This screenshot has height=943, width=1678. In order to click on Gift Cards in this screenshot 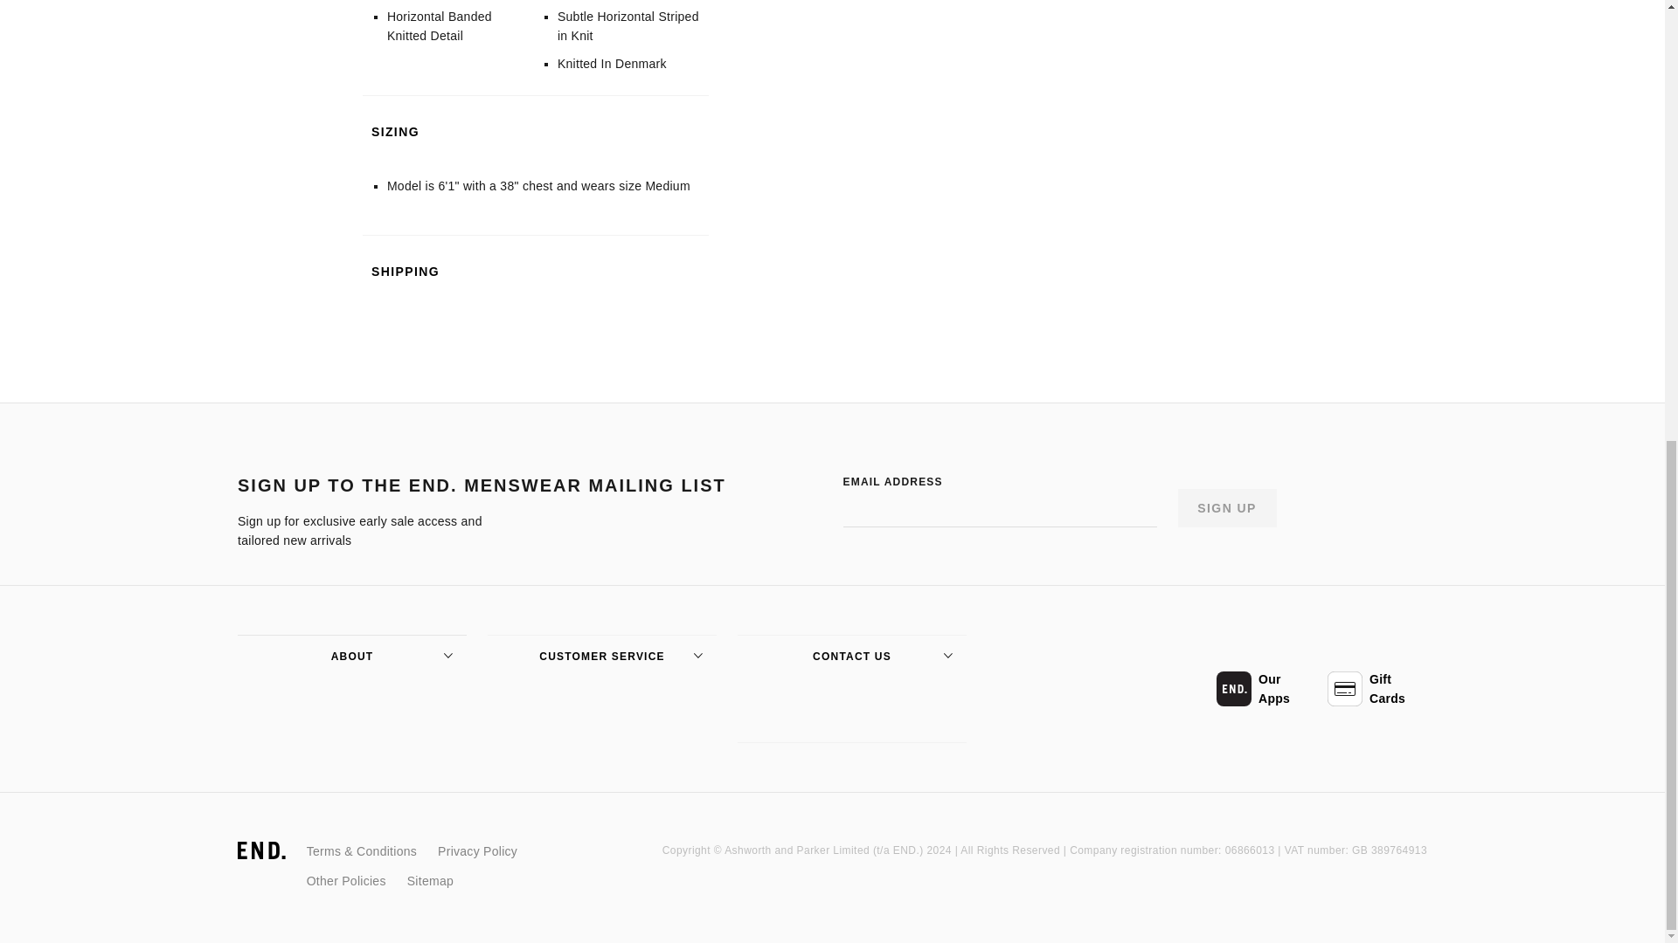, I will do `click(1377, 688)`.